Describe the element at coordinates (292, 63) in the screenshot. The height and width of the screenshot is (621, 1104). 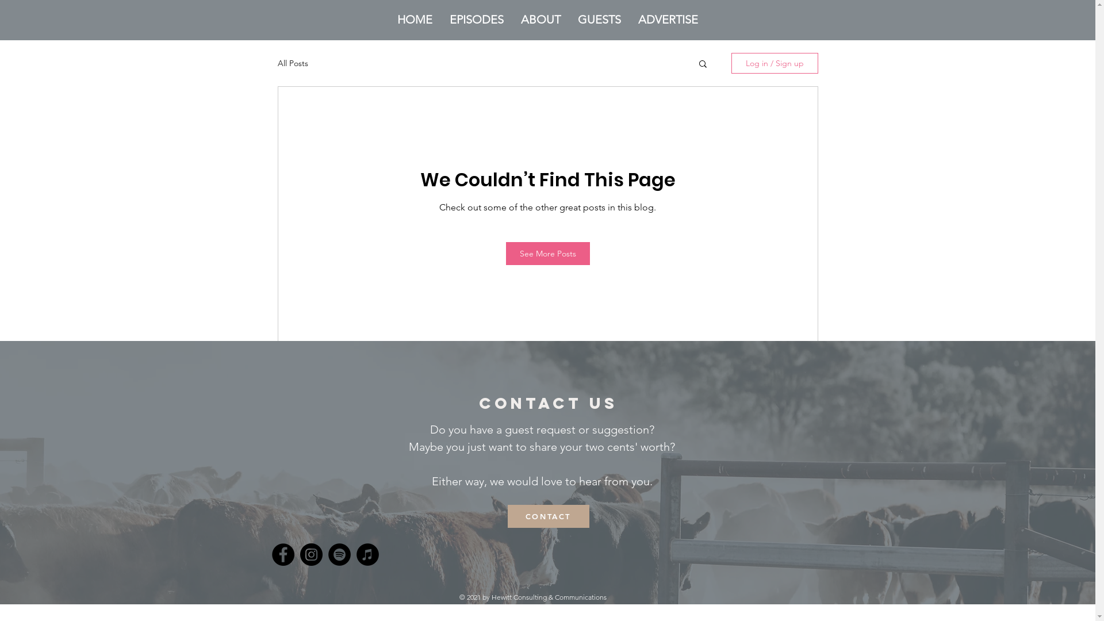
I see `All Posts` at that location.